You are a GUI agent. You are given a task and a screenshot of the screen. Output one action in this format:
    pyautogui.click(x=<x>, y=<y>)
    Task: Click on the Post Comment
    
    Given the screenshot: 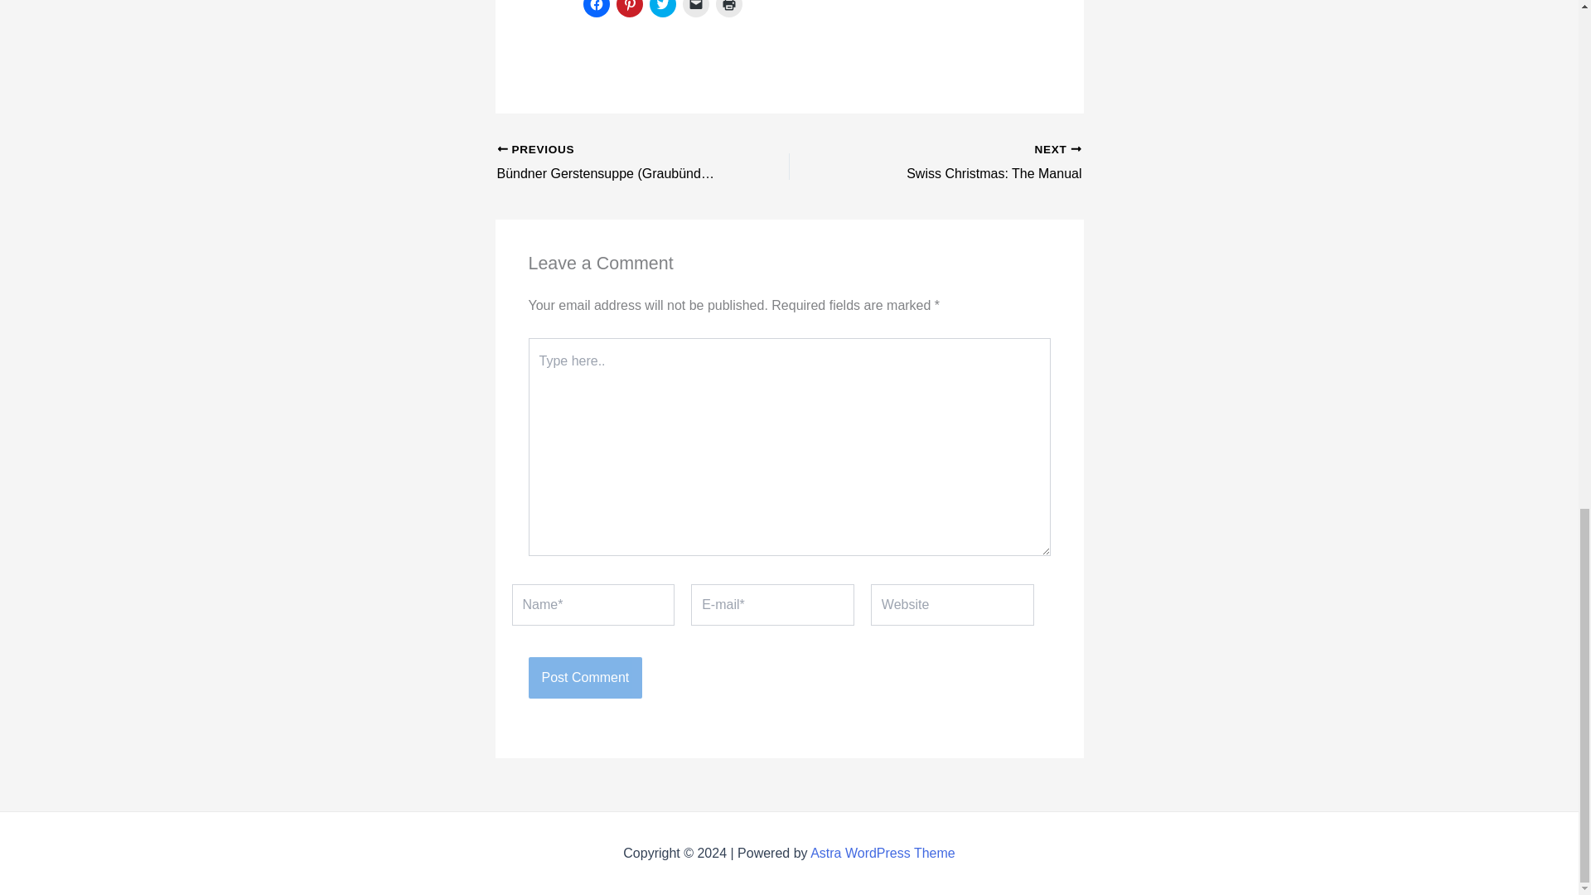 What is the action you would take?
    pyautogui.click(x=585, y=677)
    